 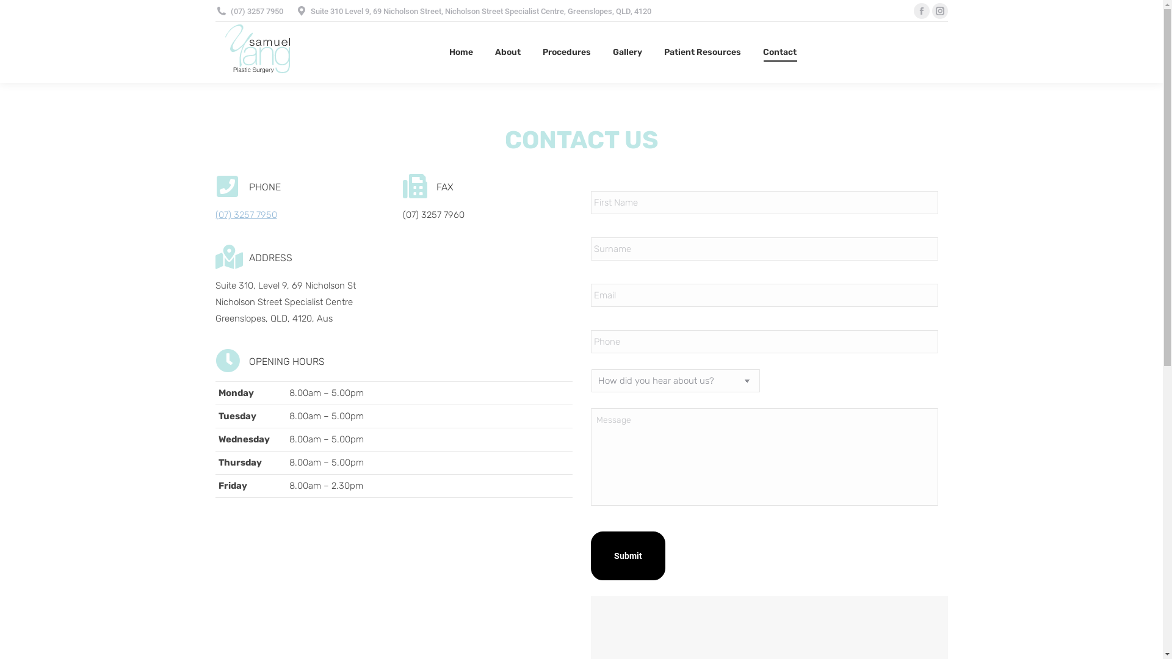 What do you see at coordinates (461, 52) in the screenshot?
I see `Home` at bounding box center [461, 52].